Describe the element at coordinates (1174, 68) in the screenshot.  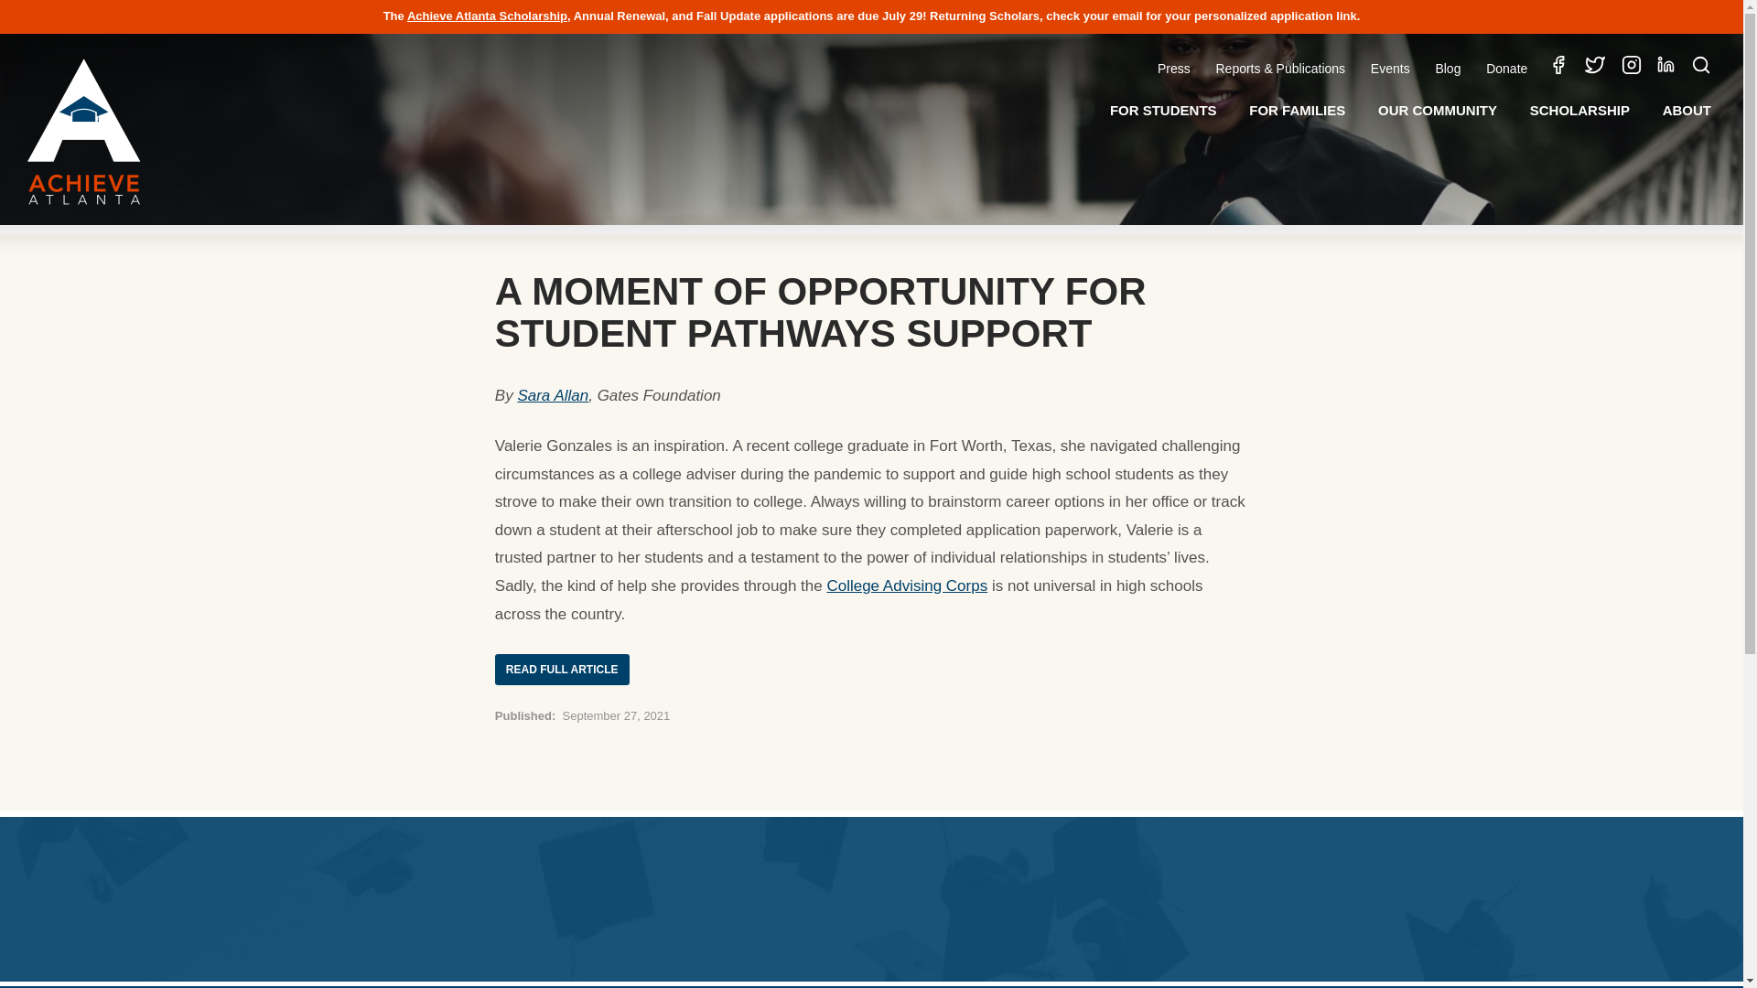
I see `Press` at that location.